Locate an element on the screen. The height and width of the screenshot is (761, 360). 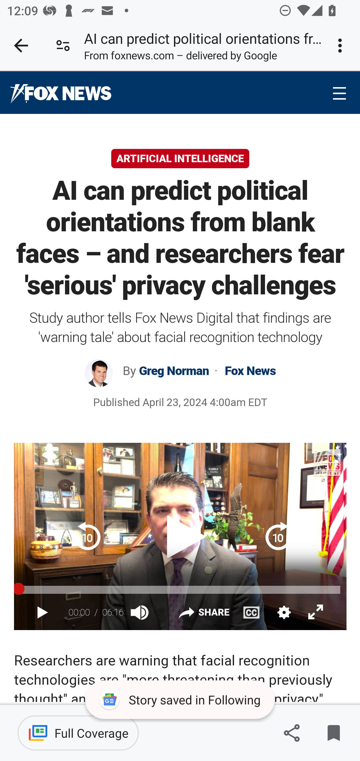
Jump Ahead is located at coordinates (280, 536).